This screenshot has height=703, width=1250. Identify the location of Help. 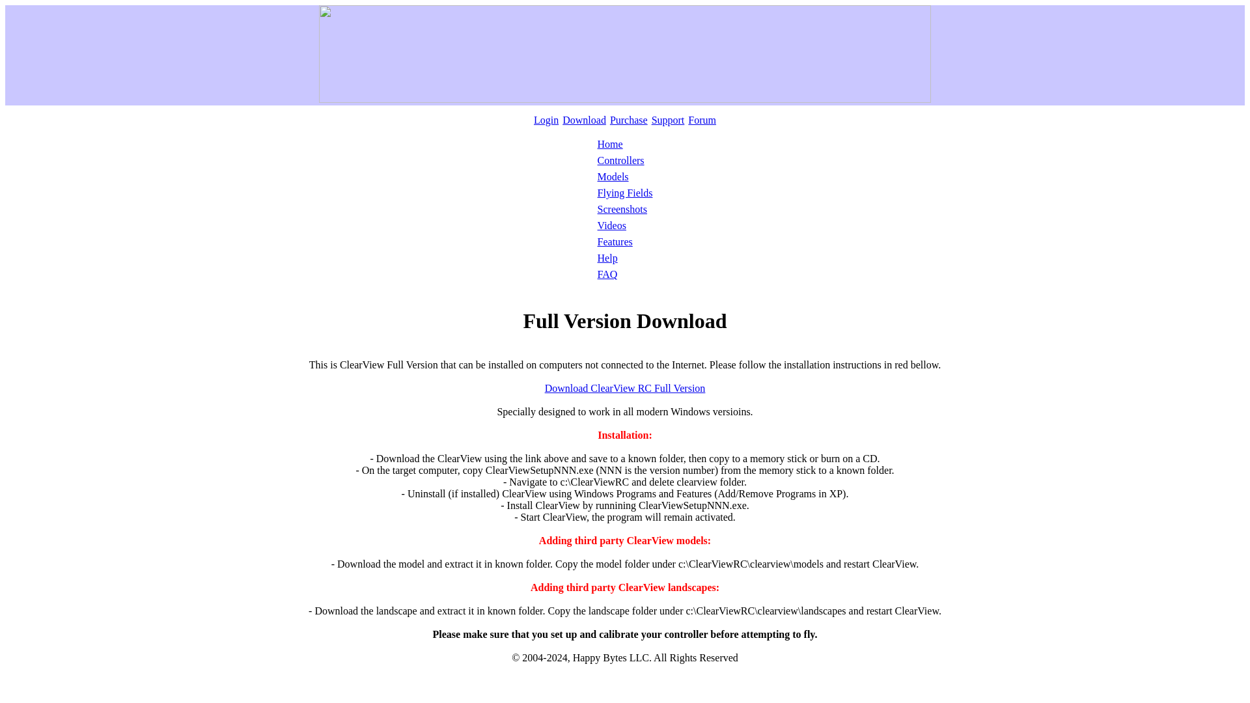
(607, 258).